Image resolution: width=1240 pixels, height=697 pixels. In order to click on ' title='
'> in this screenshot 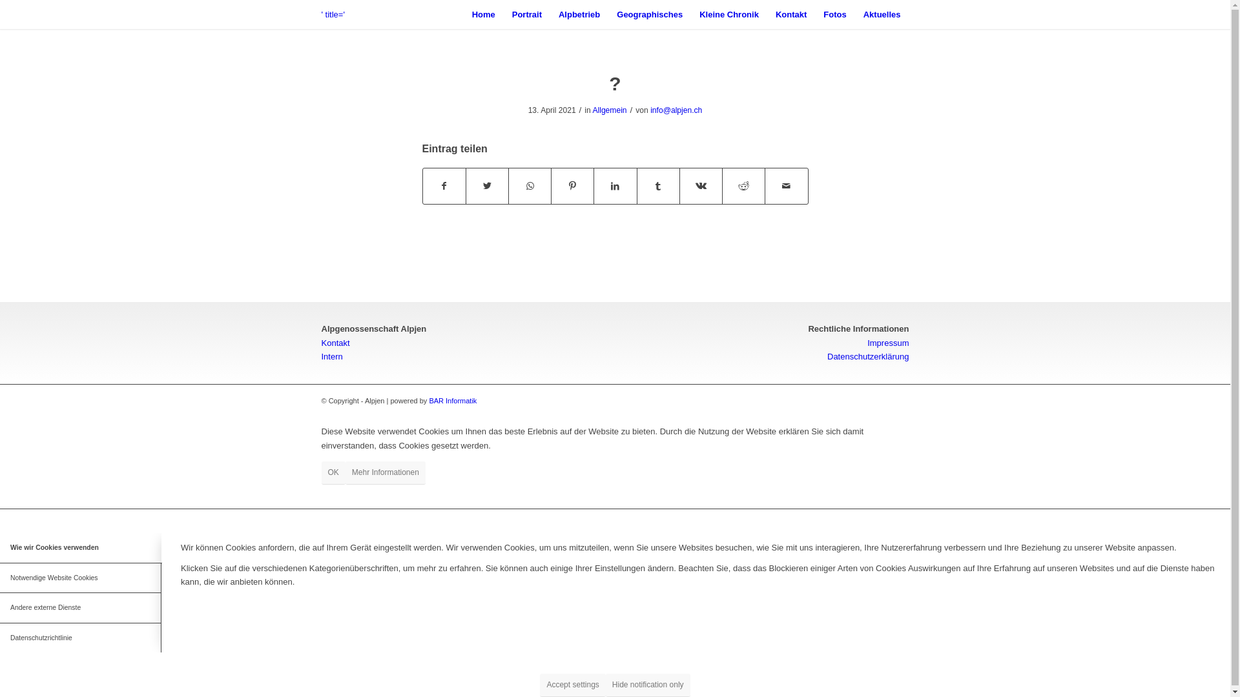, I will do `click(353, 14)`.